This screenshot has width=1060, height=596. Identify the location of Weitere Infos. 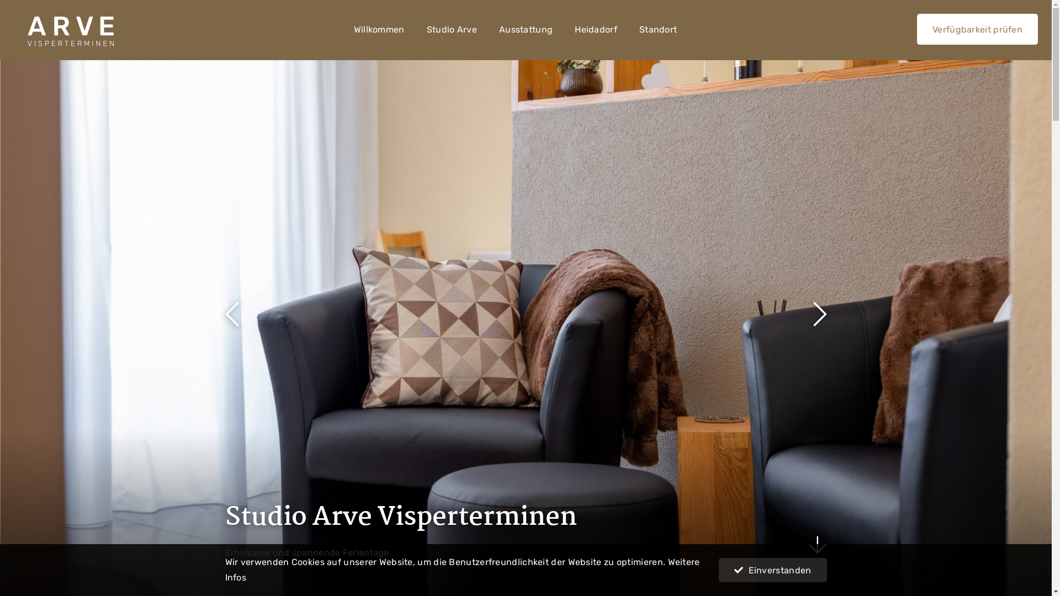
(463, 570).